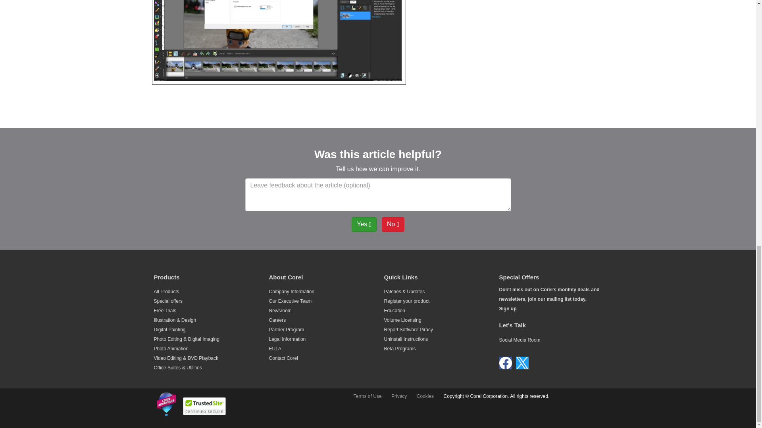 This screenshot has height=428, width=762. I want to click on View TrustedSite Certification, so click(204, 406).